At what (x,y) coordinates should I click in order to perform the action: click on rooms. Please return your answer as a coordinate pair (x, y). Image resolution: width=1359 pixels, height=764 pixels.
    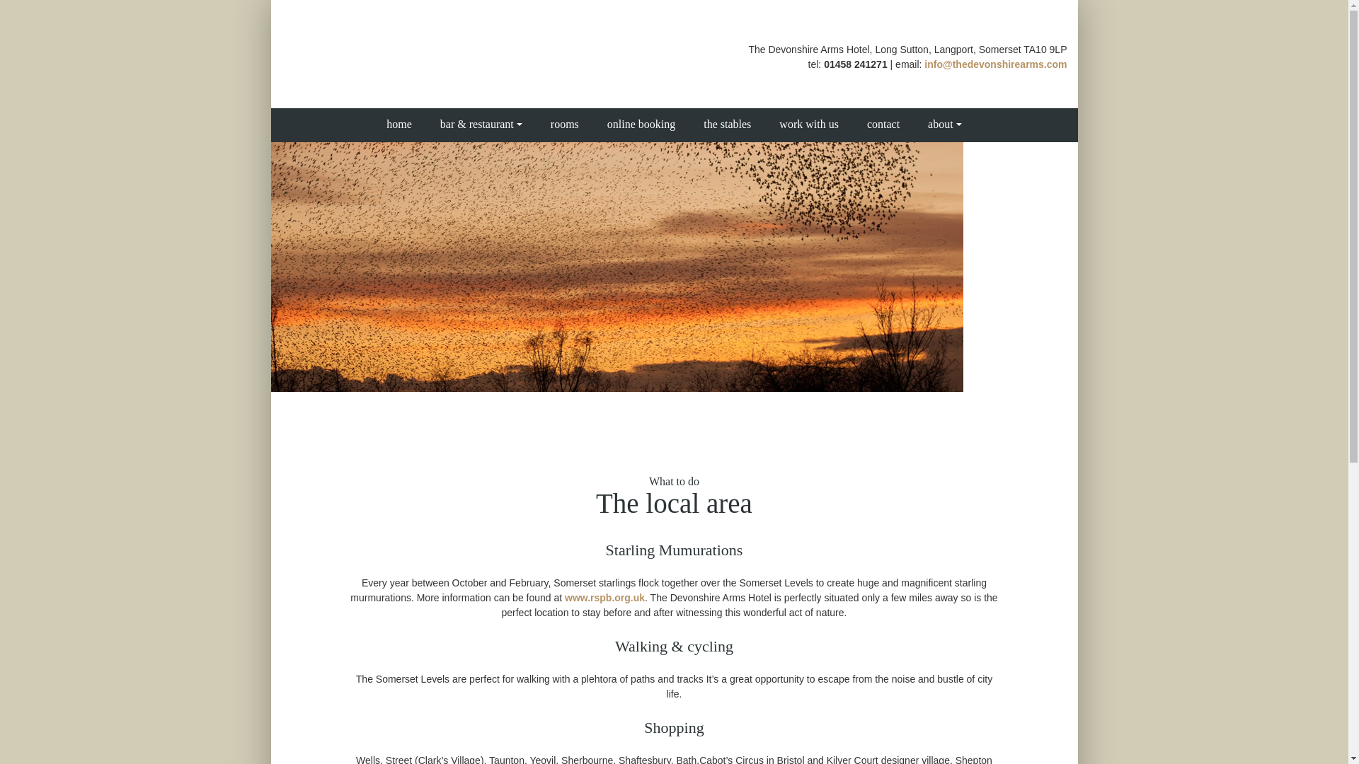
    Looking at the image, I should click on (565, 125).